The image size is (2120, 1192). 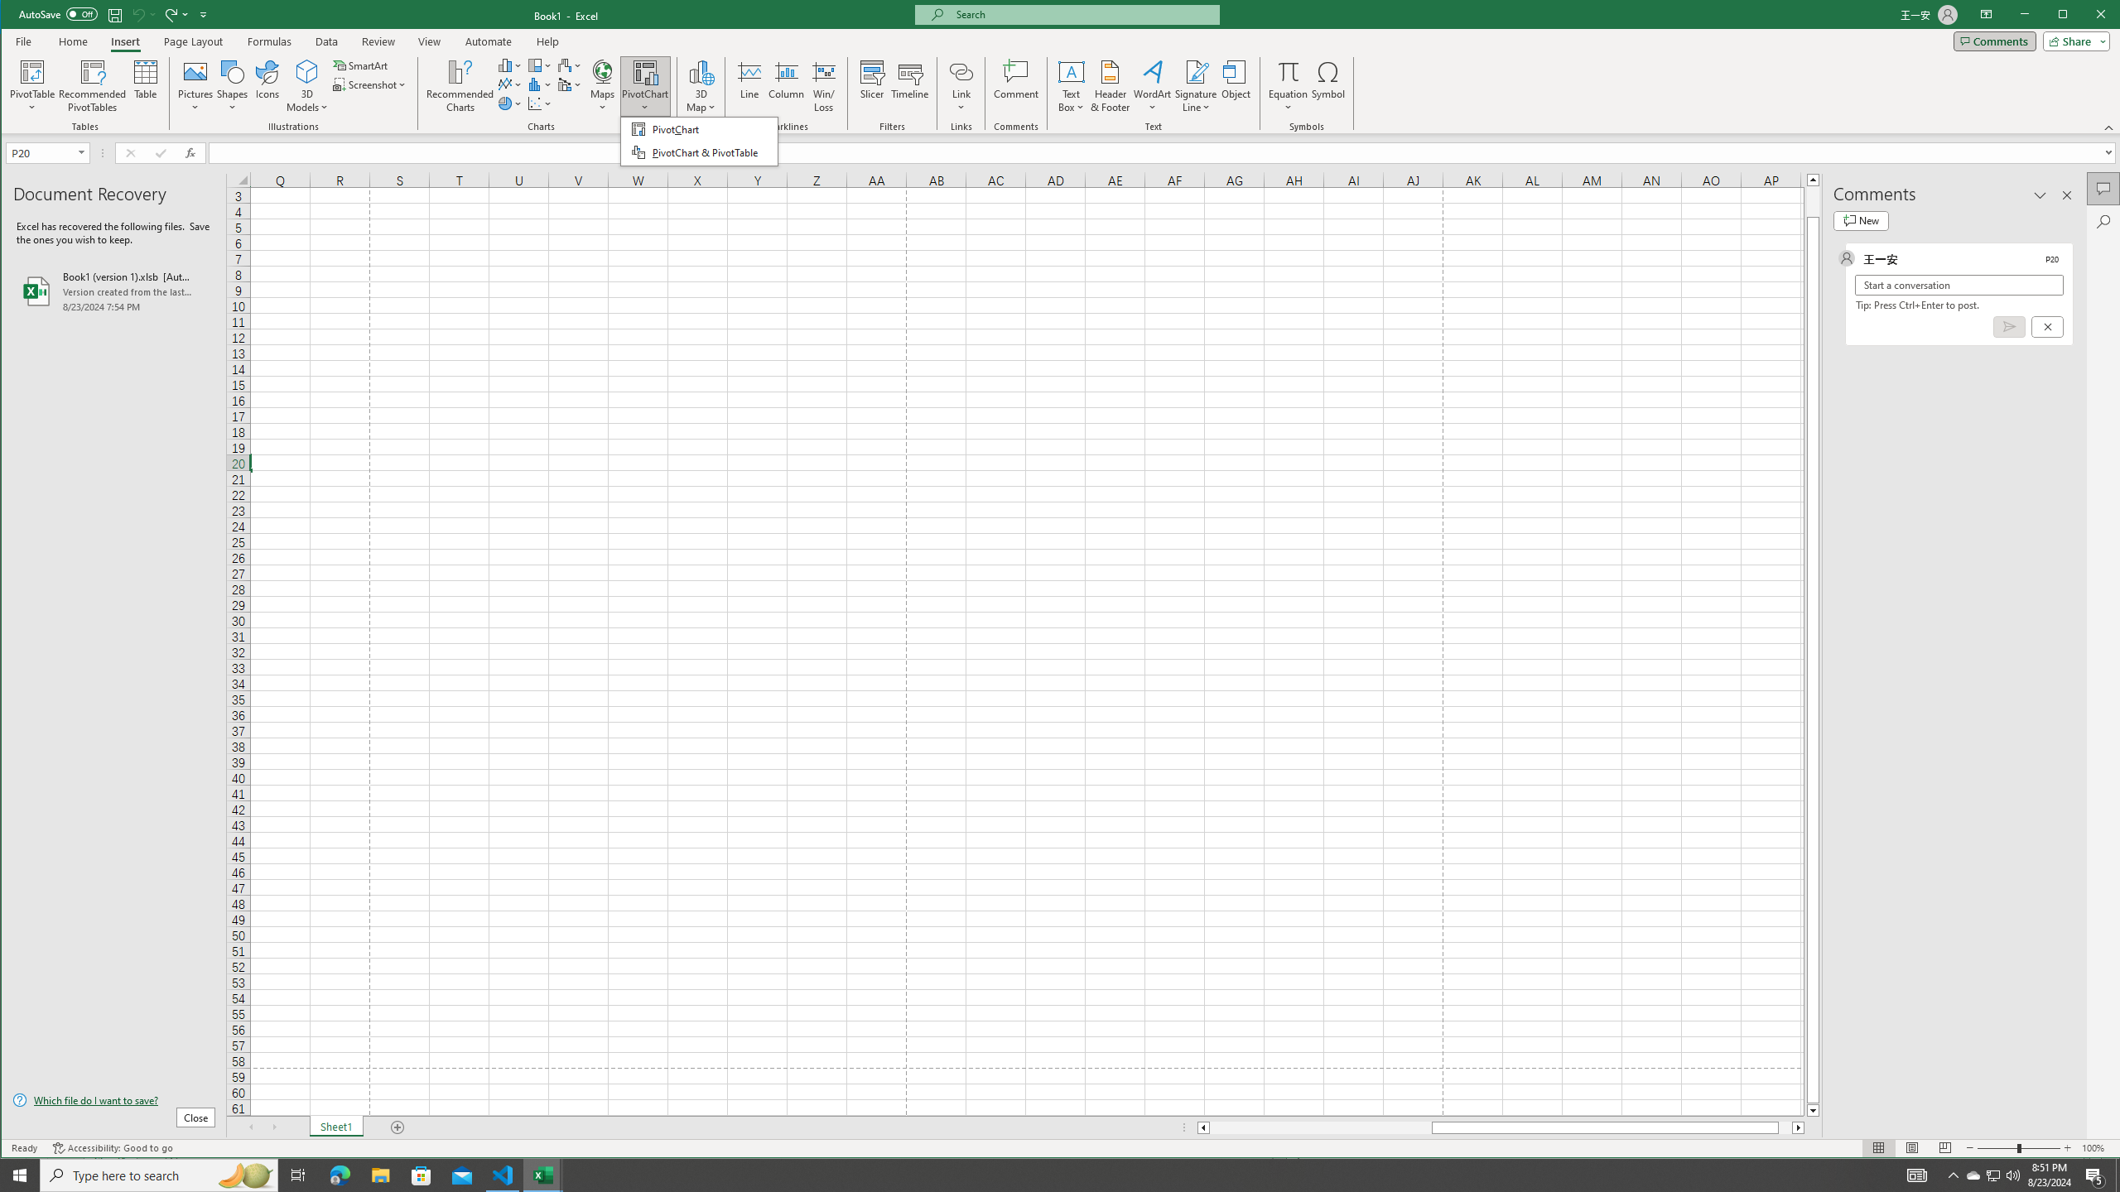 I want to click on Post comment (Ctrl + Enter), so click(x=2008, y=326).